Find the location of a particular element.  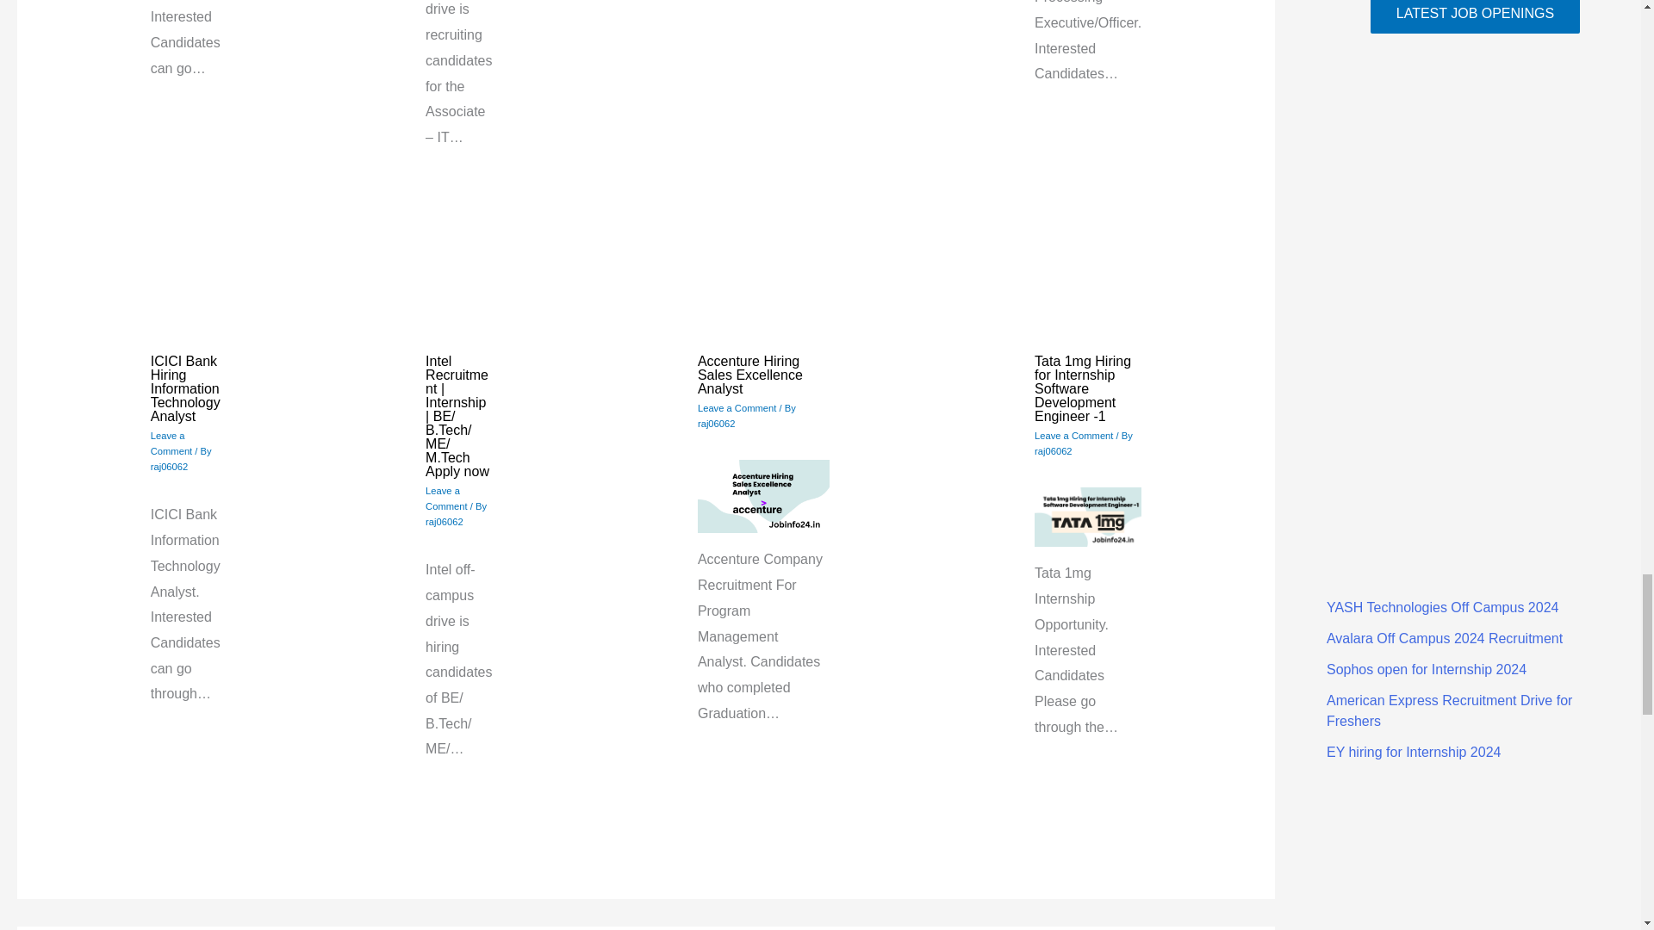

View all posts by raj06062 is located at coordinates (1053, 451).